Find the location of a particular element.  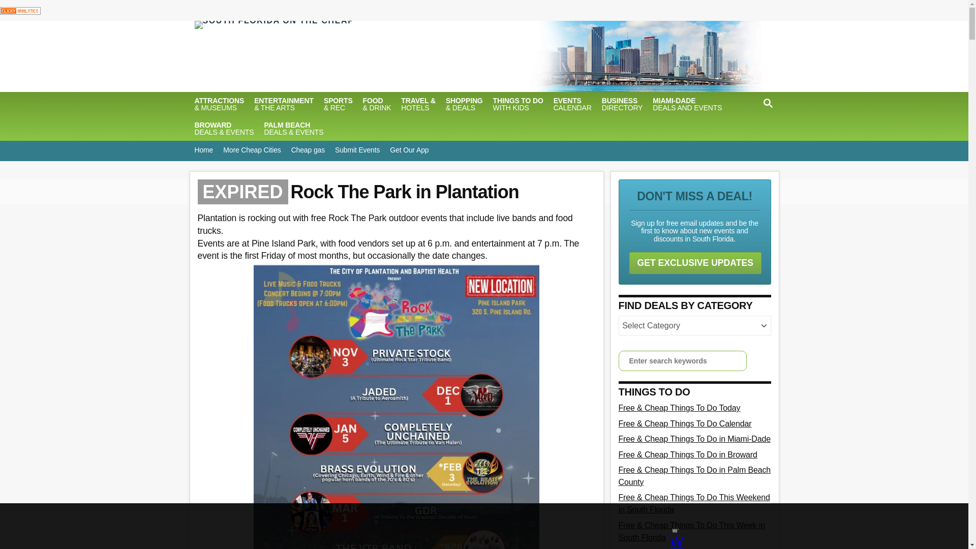

South Florida on the Cheap is located at coordinates (415, 56).